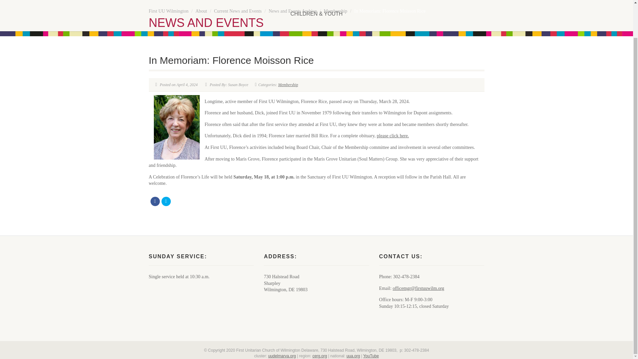 The height and width of the screenshot is (359, 638). I want to click on Share on Facebook, so click(155, 201).